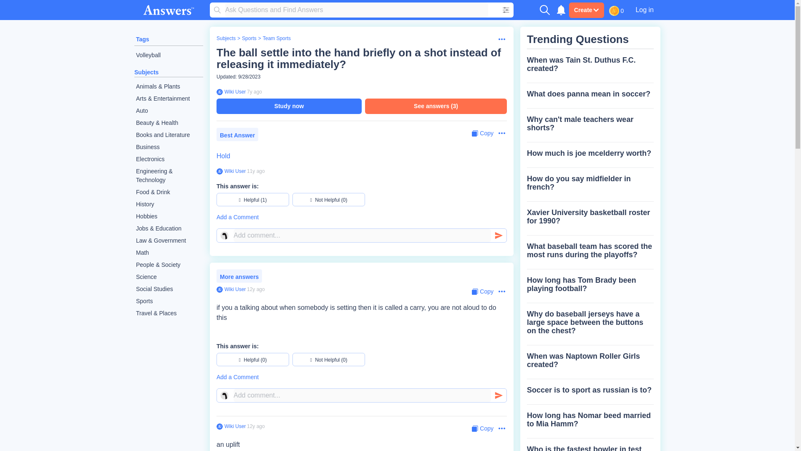 This screenshot has height=451, width=801. I want to click on Business, so click(169, 147).